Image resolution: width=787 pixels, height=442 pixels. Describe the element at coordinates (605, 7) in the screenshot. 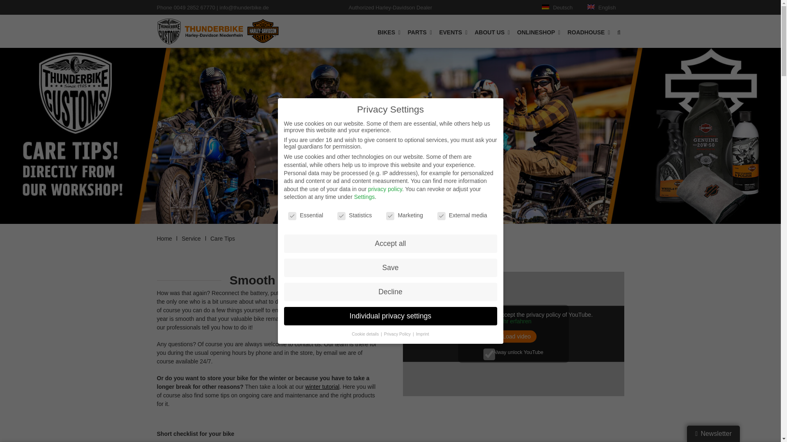

I see `English` at that location.